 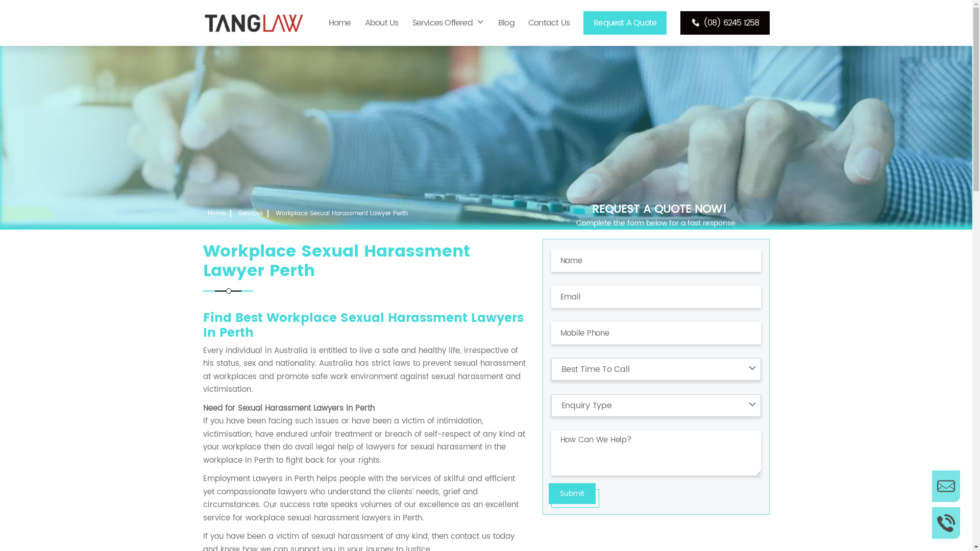 What do you see at coordinates (549, 23) in the screenshot?
I see `Contact Us` at bounding box center [549, 23].